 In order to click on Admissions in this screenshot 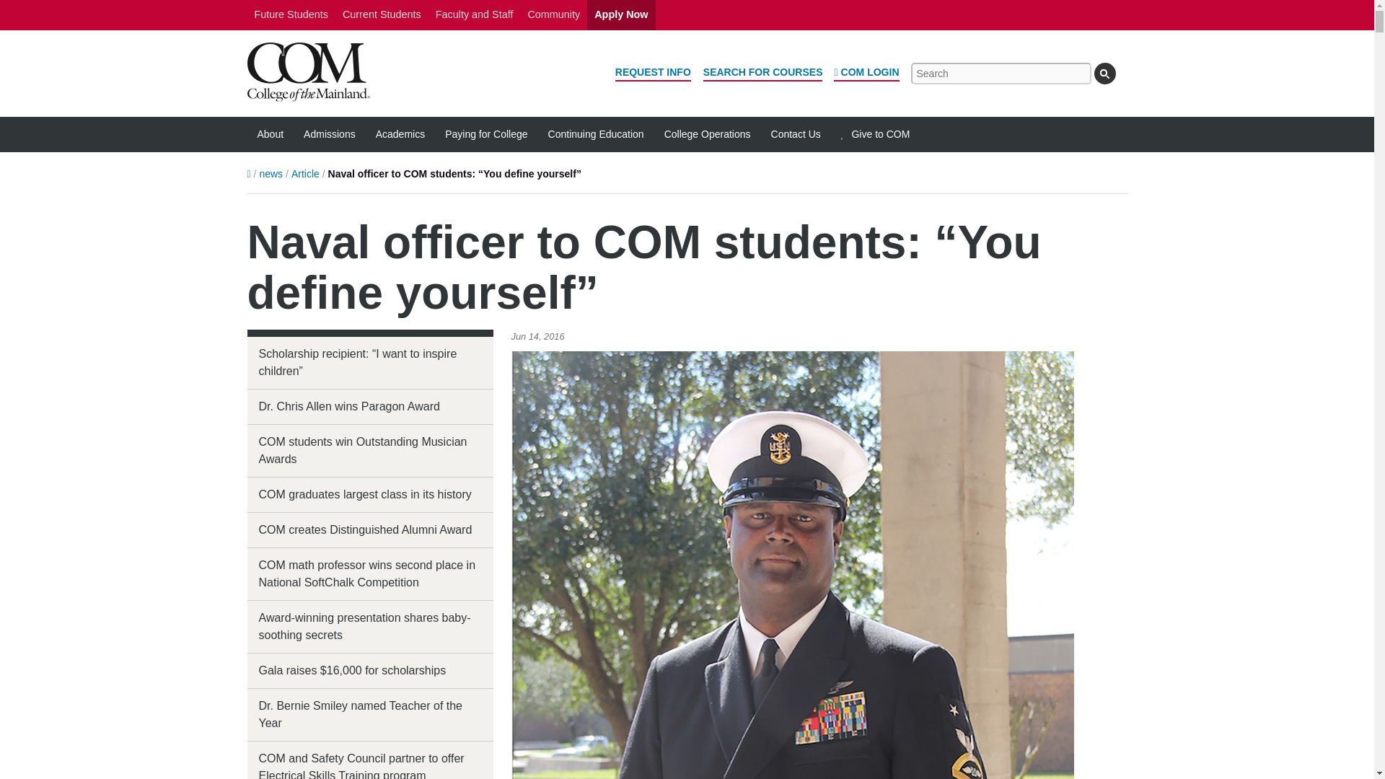, I will do `click(329, 134)`.